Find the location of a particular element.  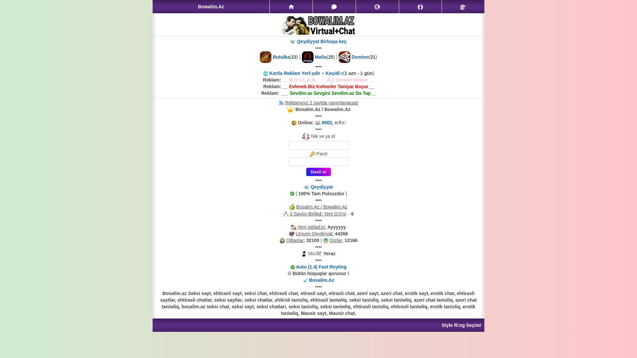

Daxil ol is located at coordinates (318, 172).